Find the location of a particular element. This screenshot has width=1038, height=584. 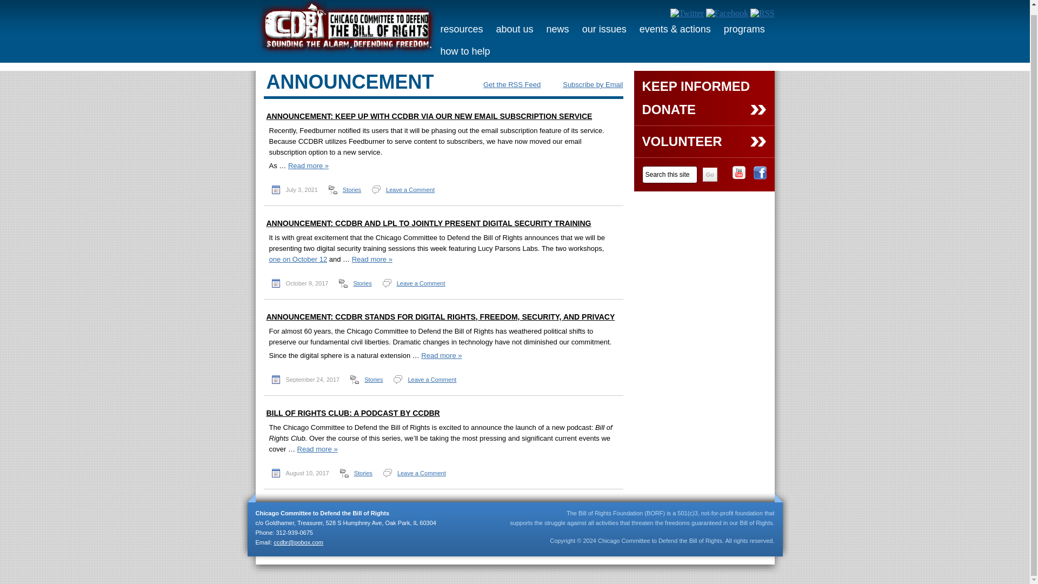

Leave a Comment is located at coordinates (421, 283).